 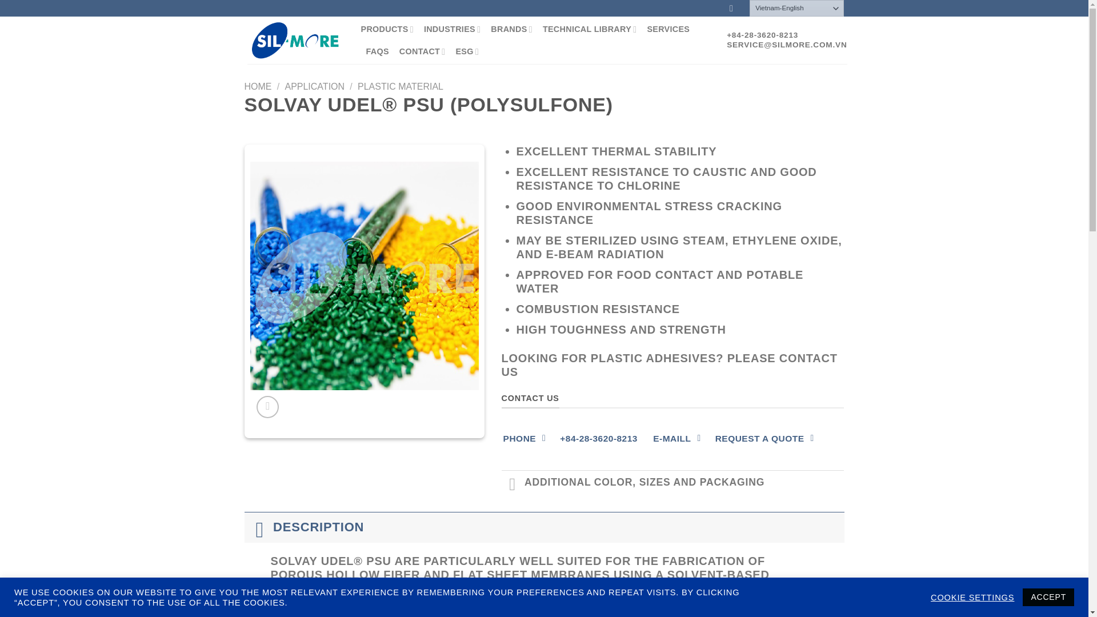 I want to click on BRANDS, so click(x=511, y=30).